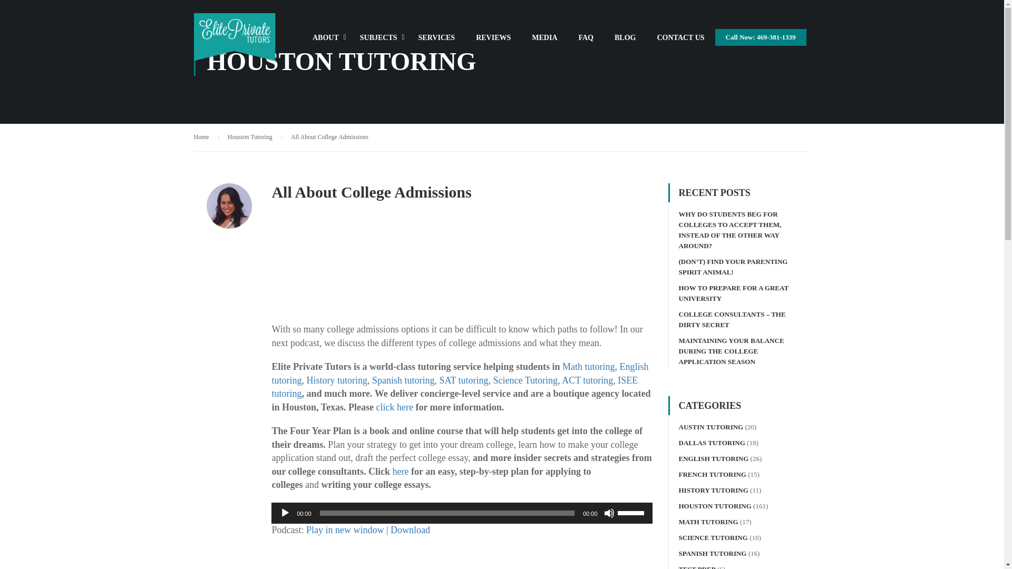 The image size is (1012, 569). I want to click on SERVICES, so click(436, 42).